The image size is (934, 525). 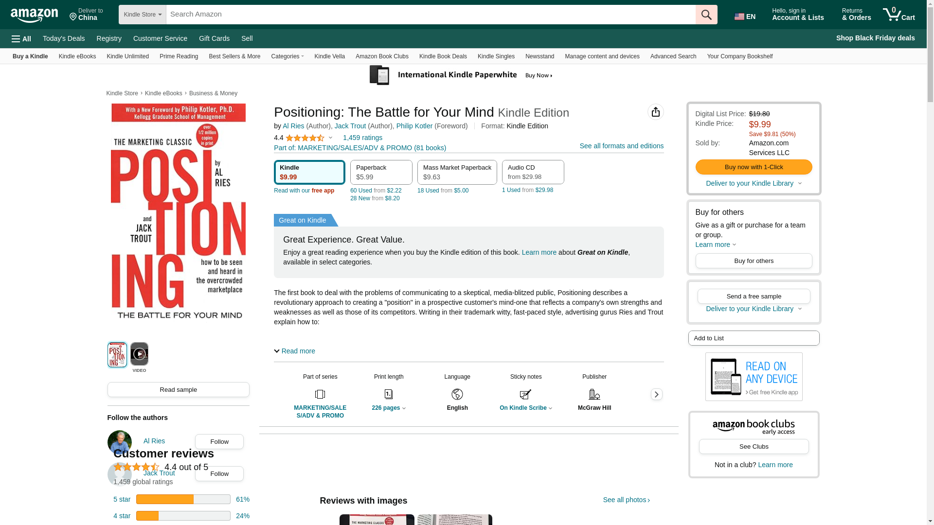 What do you see at coordinates (309, 172) in the screenshot?
I see `Kindle
$9.99` at bounding box center [309, 172].